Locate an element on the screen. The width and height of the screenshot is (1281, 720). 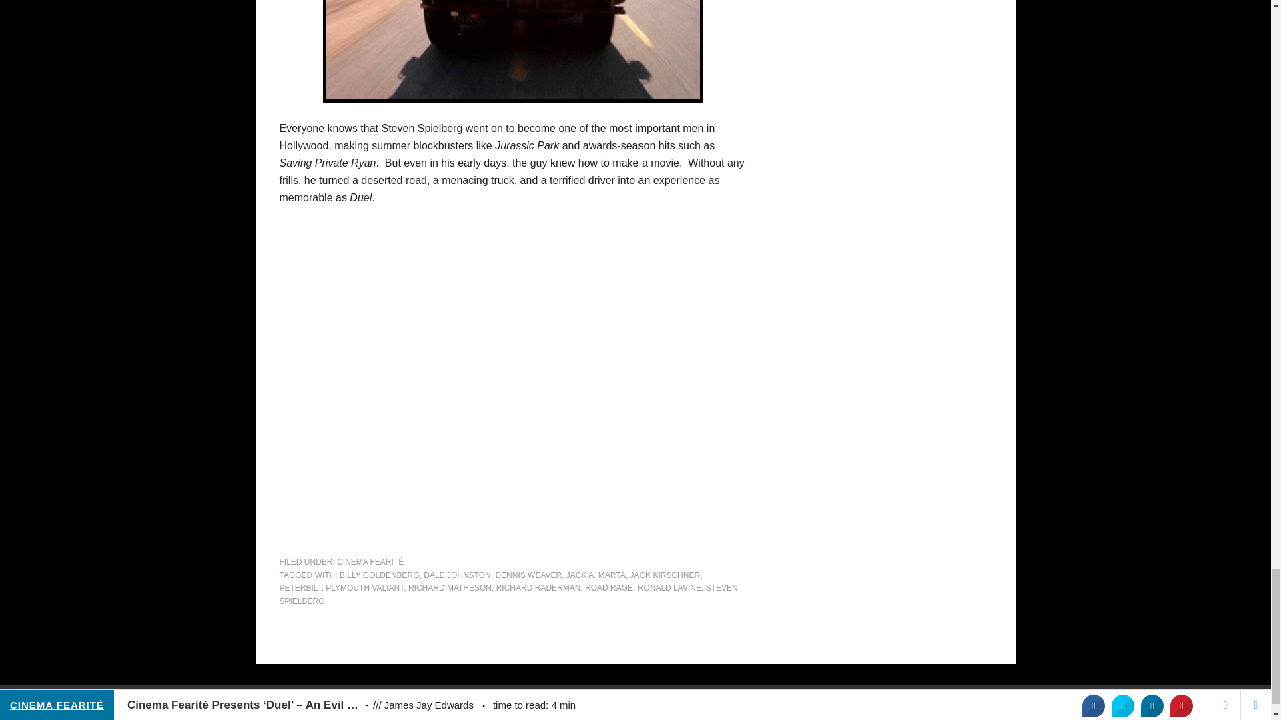
Duel is located at coordinates (512, 51).